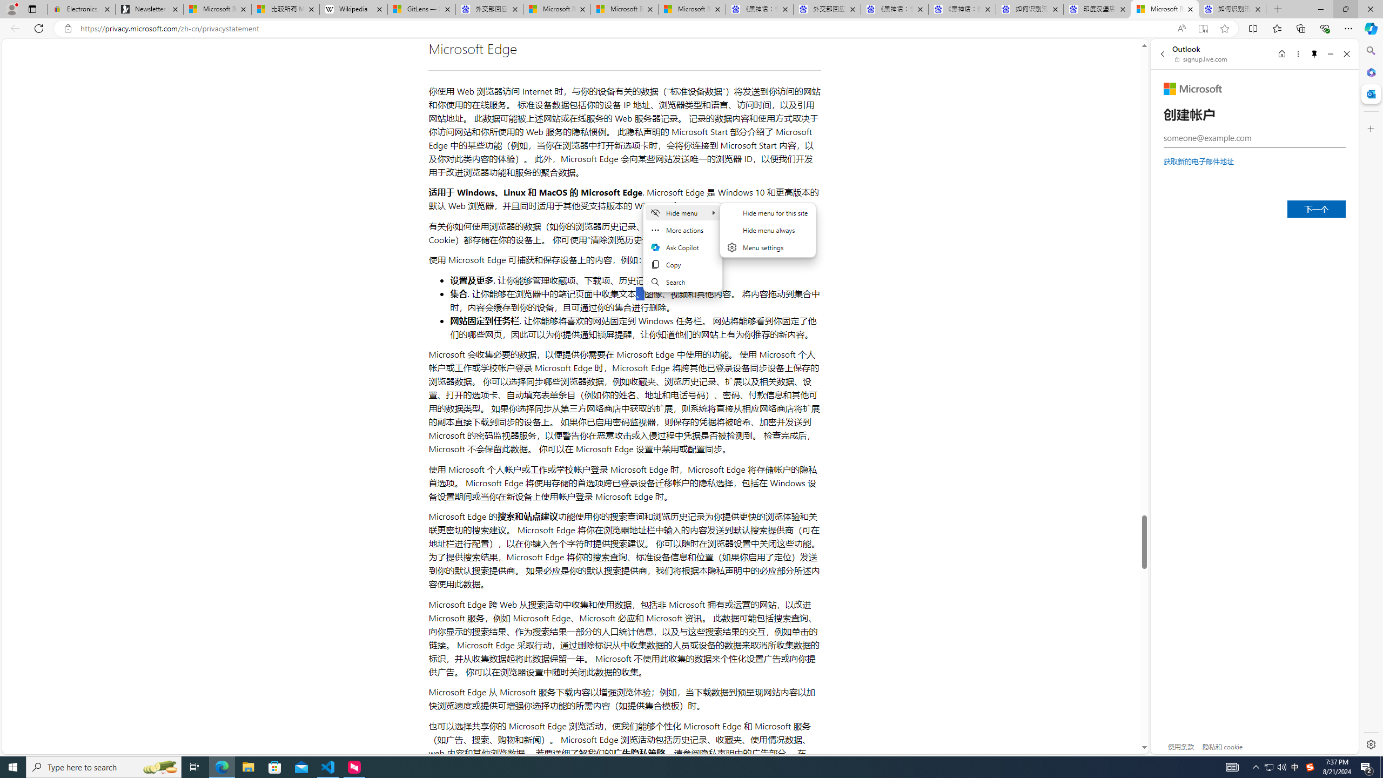 This screenshot has height=778, width=1383. I want to click on Hide menu, so click(682, 213).